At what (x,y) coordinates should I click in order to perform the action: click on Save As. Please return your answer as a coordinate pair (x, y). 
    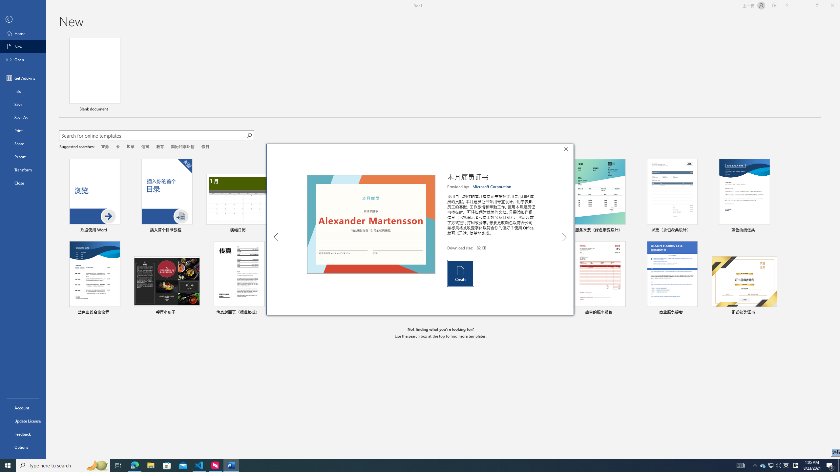
    Looking at the image, I should click on (23, 117).